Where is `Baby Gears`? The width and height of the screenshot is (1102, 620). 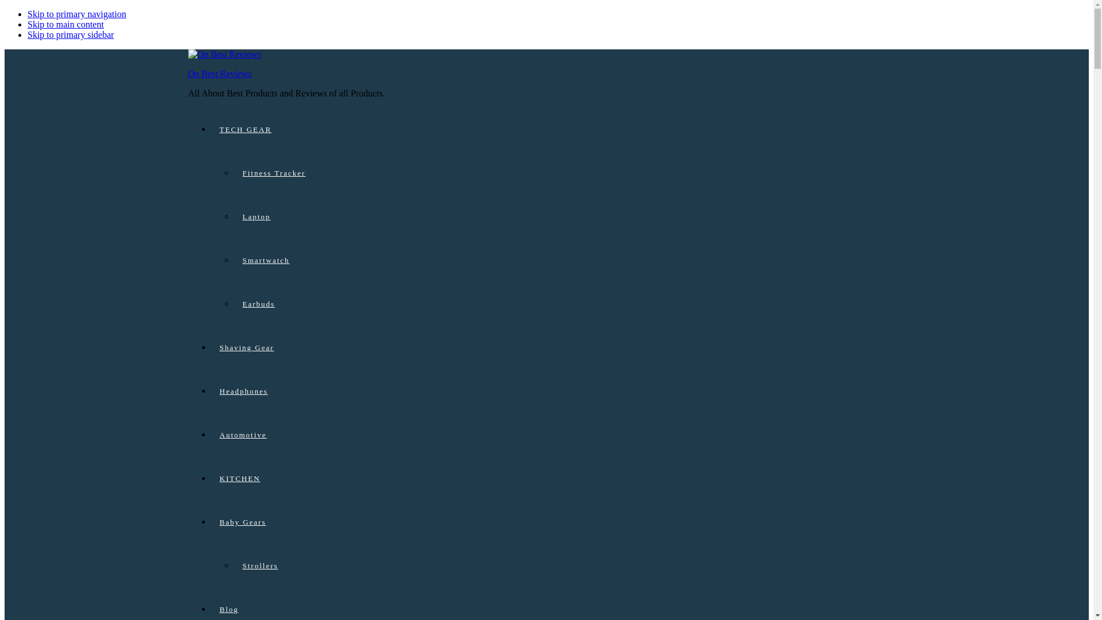
Baby Gears is located at coordinates (558, 522).